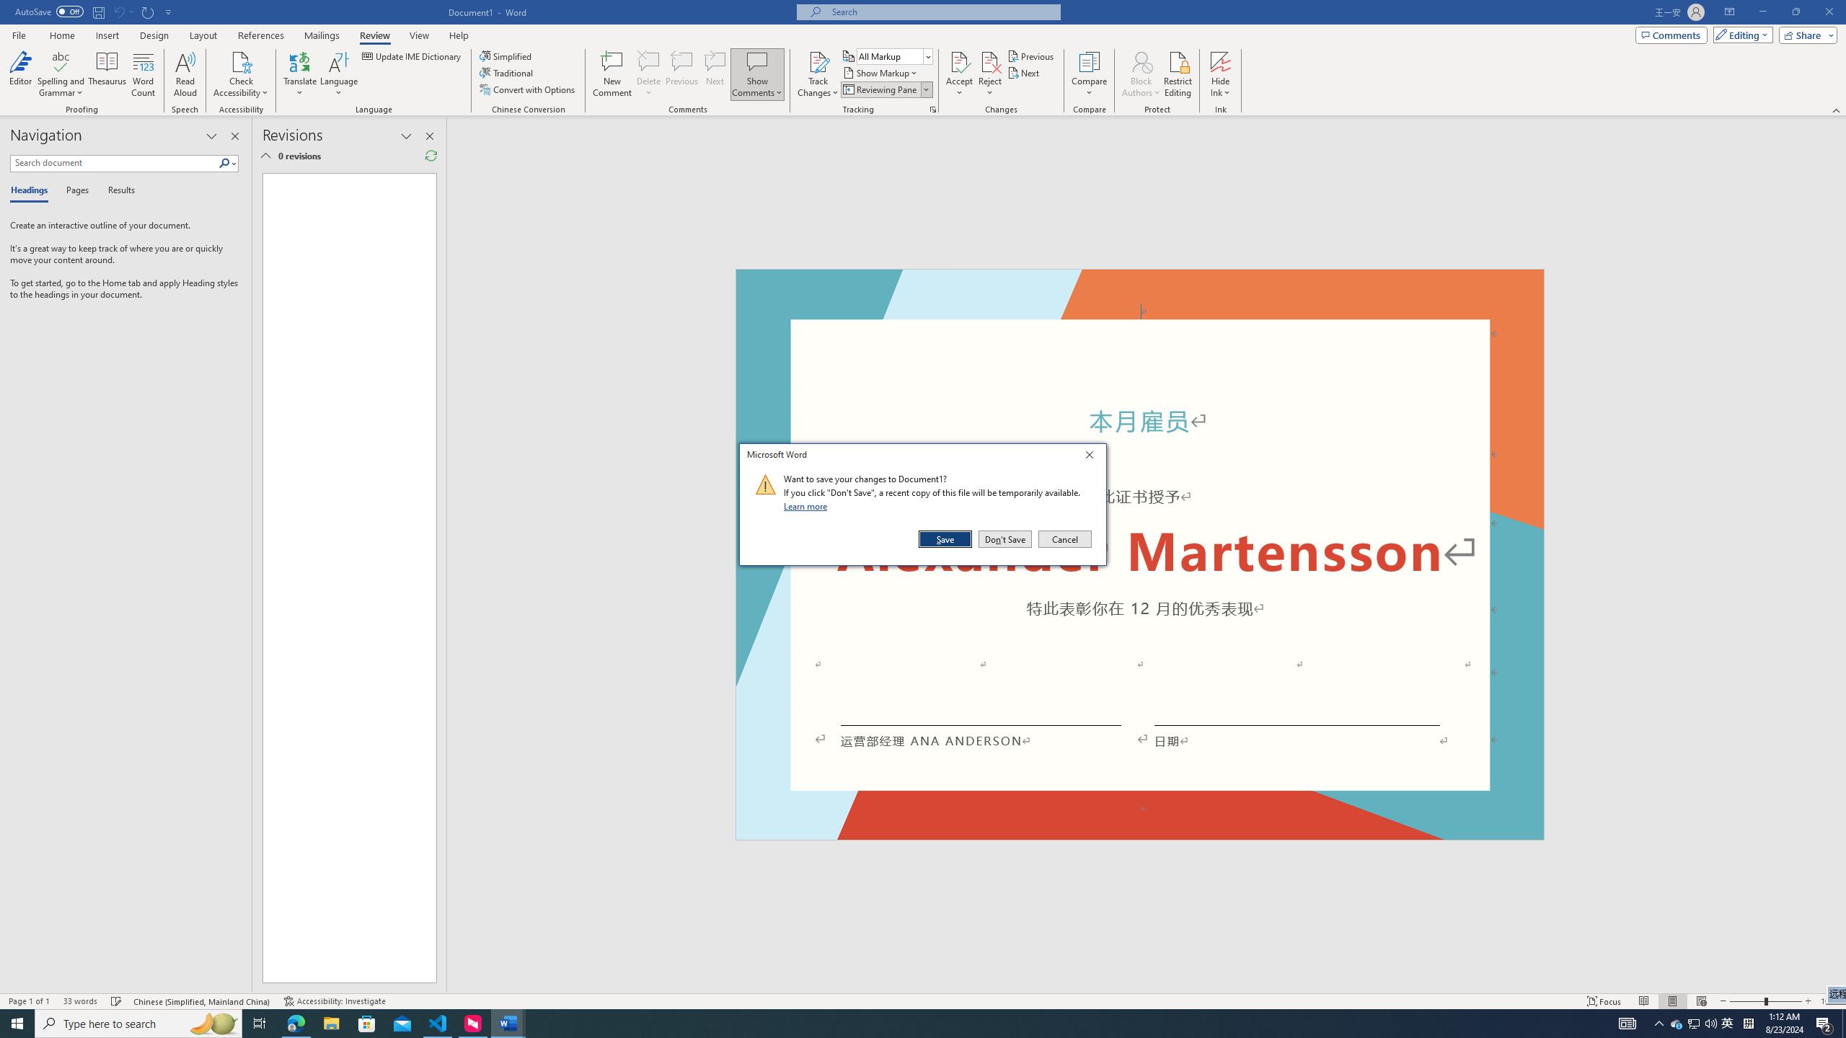 Image resolution: width=1846 pixels, height=1038 pixels. Describe the element at coordinates (1178, 74) in the screenshot. I see `Restrict Editing` at that location.